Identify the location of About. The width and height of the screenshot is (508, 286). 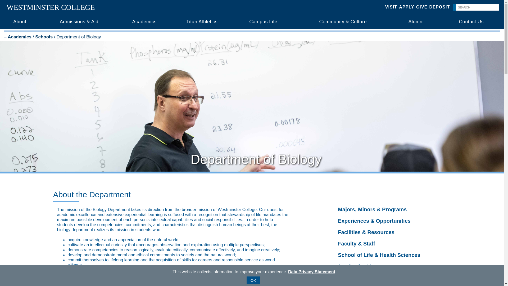
(20, 22).